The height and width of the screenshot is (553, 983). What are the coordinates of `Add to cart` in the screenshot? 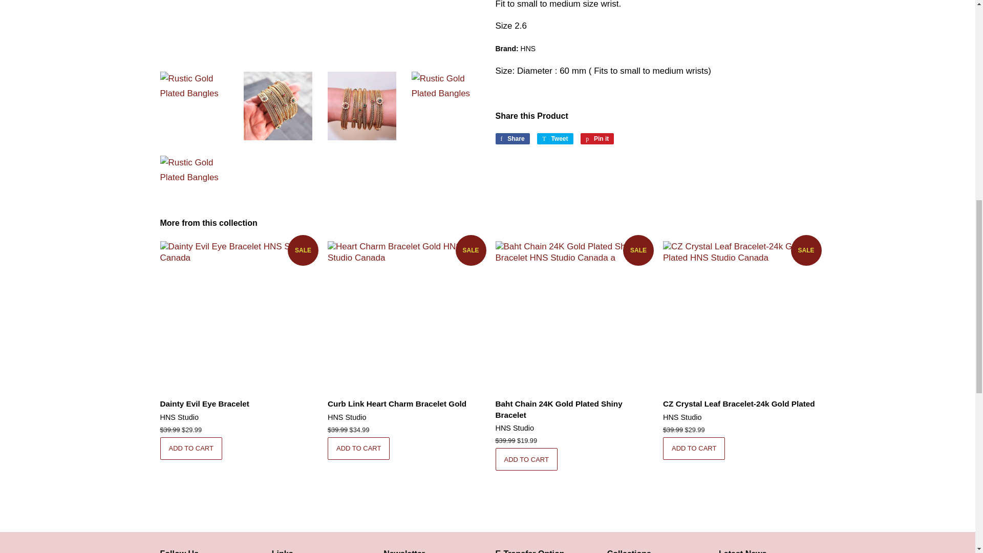 It's located at (190, 449).